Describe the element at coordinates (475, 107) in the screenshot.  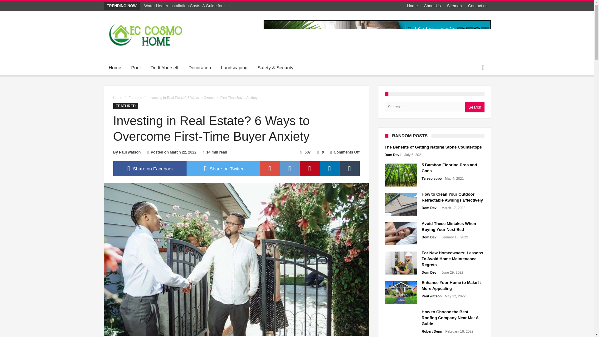
I see `Search` at that location.